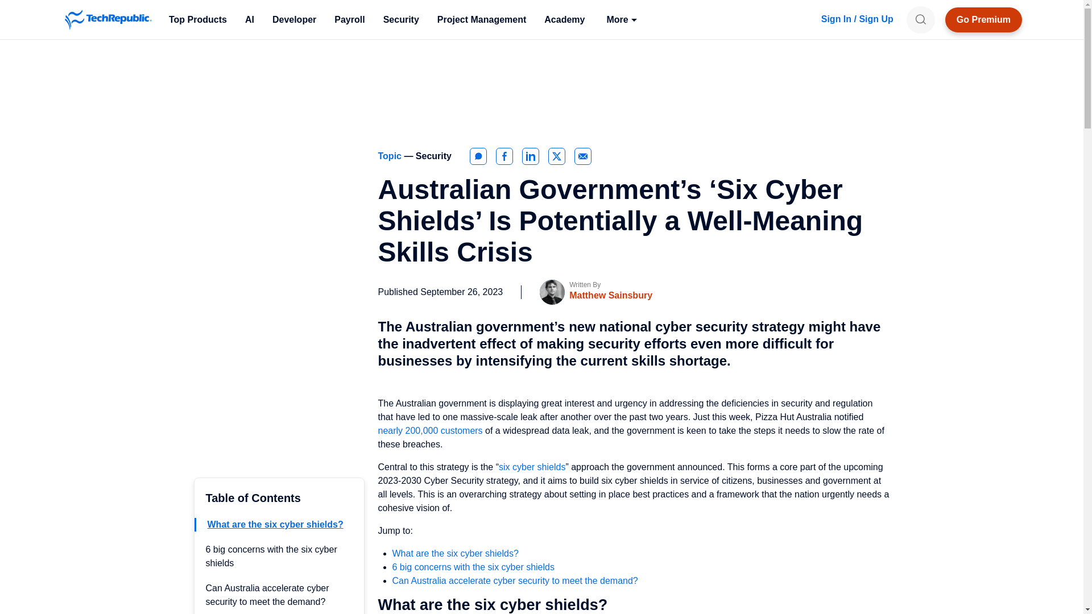 This screenshot has width=1092, height=614. What do you see at coordinates (275, 524) in the screenshot?
I see `What are the six cyber shields?` at bounding box center [275, 524].